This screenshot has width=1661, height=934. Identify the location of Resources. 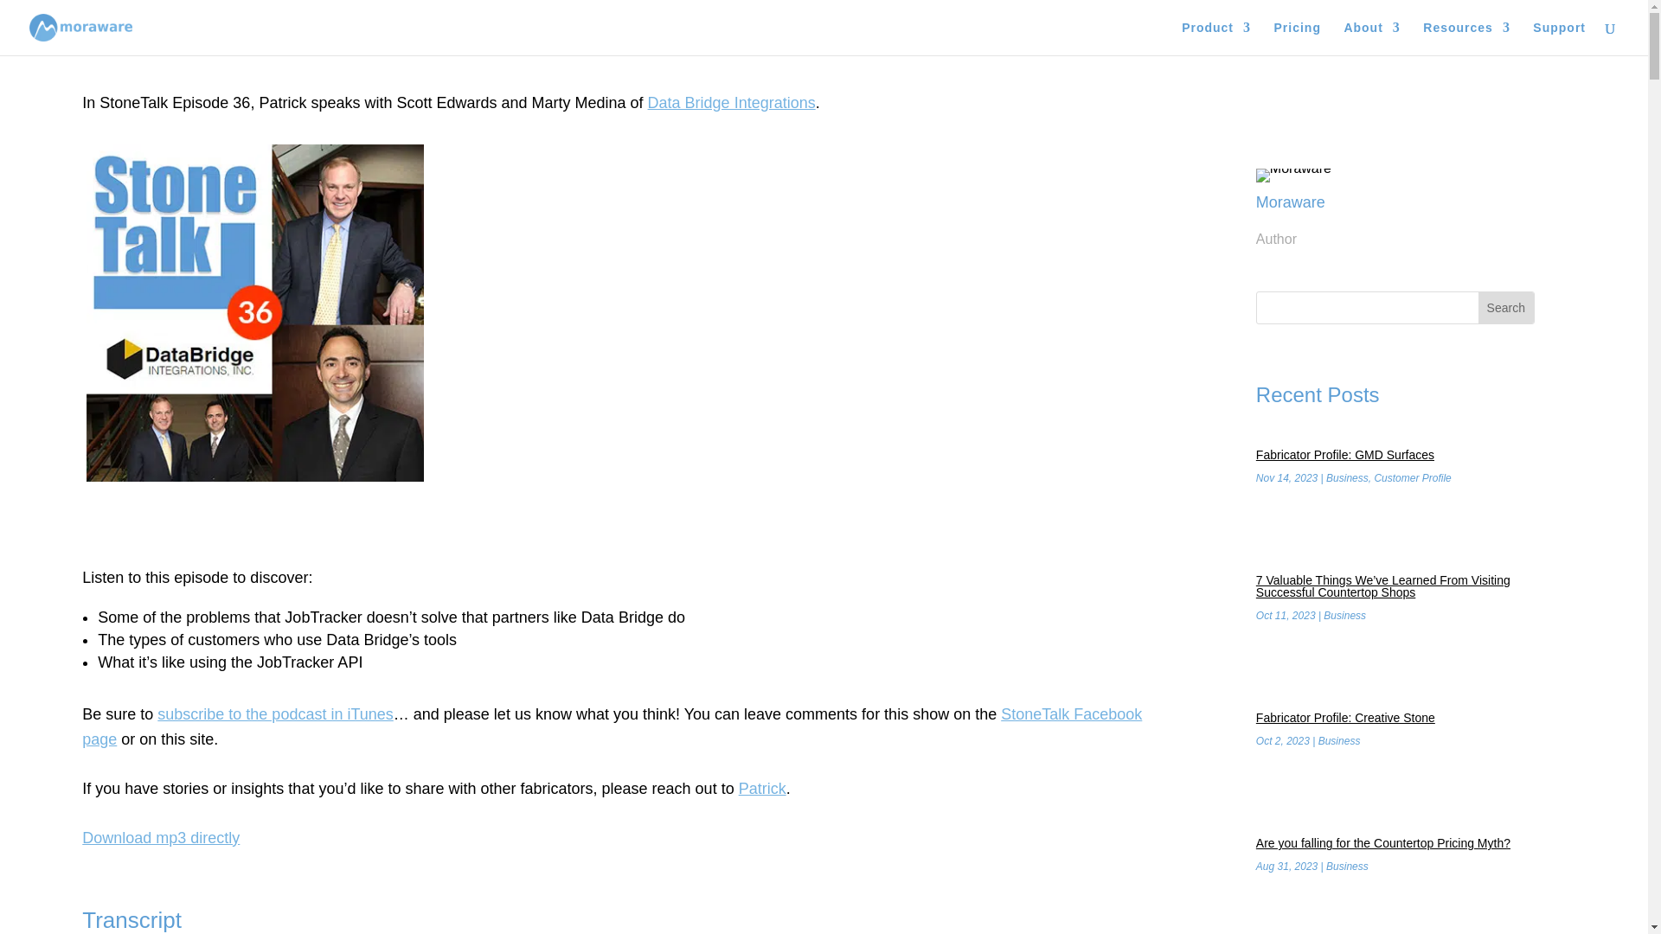
(1466, 38).